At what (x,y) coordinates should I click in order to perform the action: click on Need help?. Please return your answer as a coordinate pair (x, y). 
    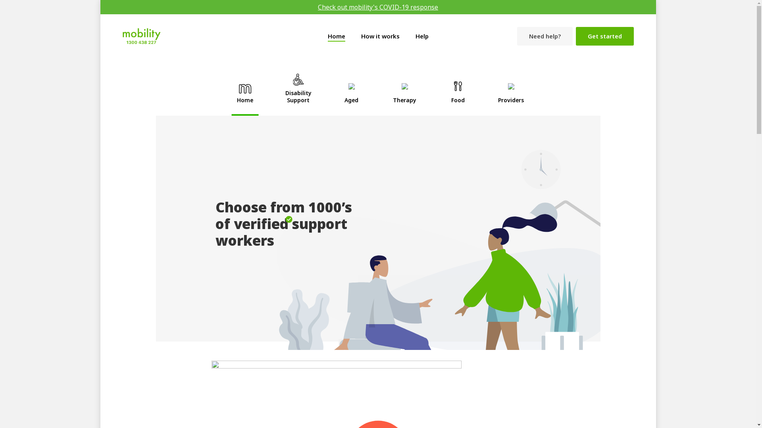
    Looking at the image, I should click on (545, 36).